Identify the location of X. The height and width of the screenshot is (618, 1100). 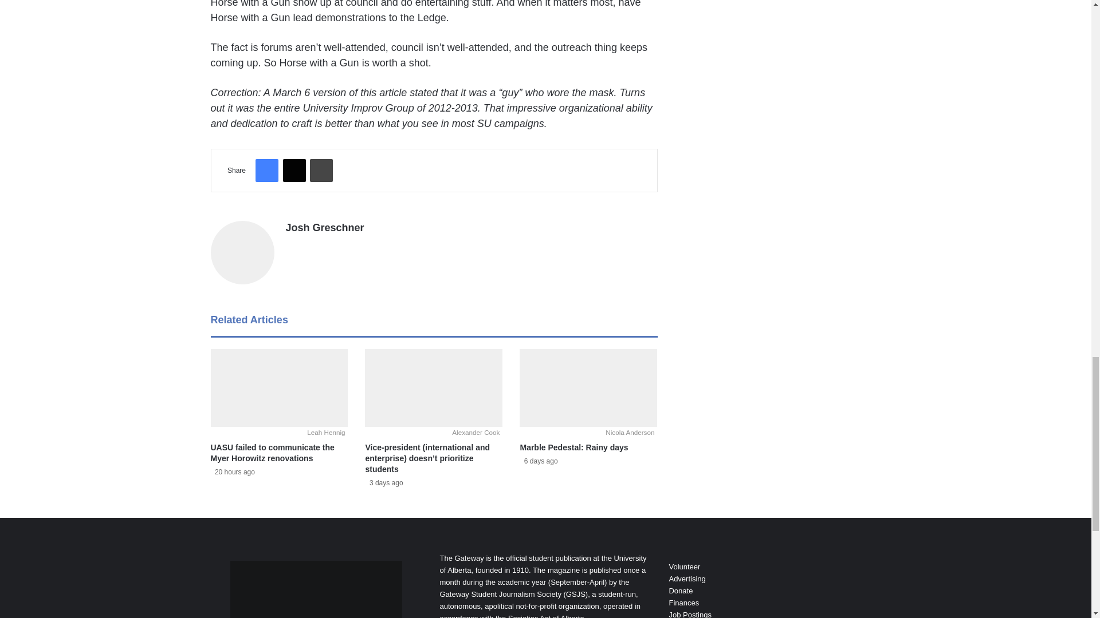
(294, 170).